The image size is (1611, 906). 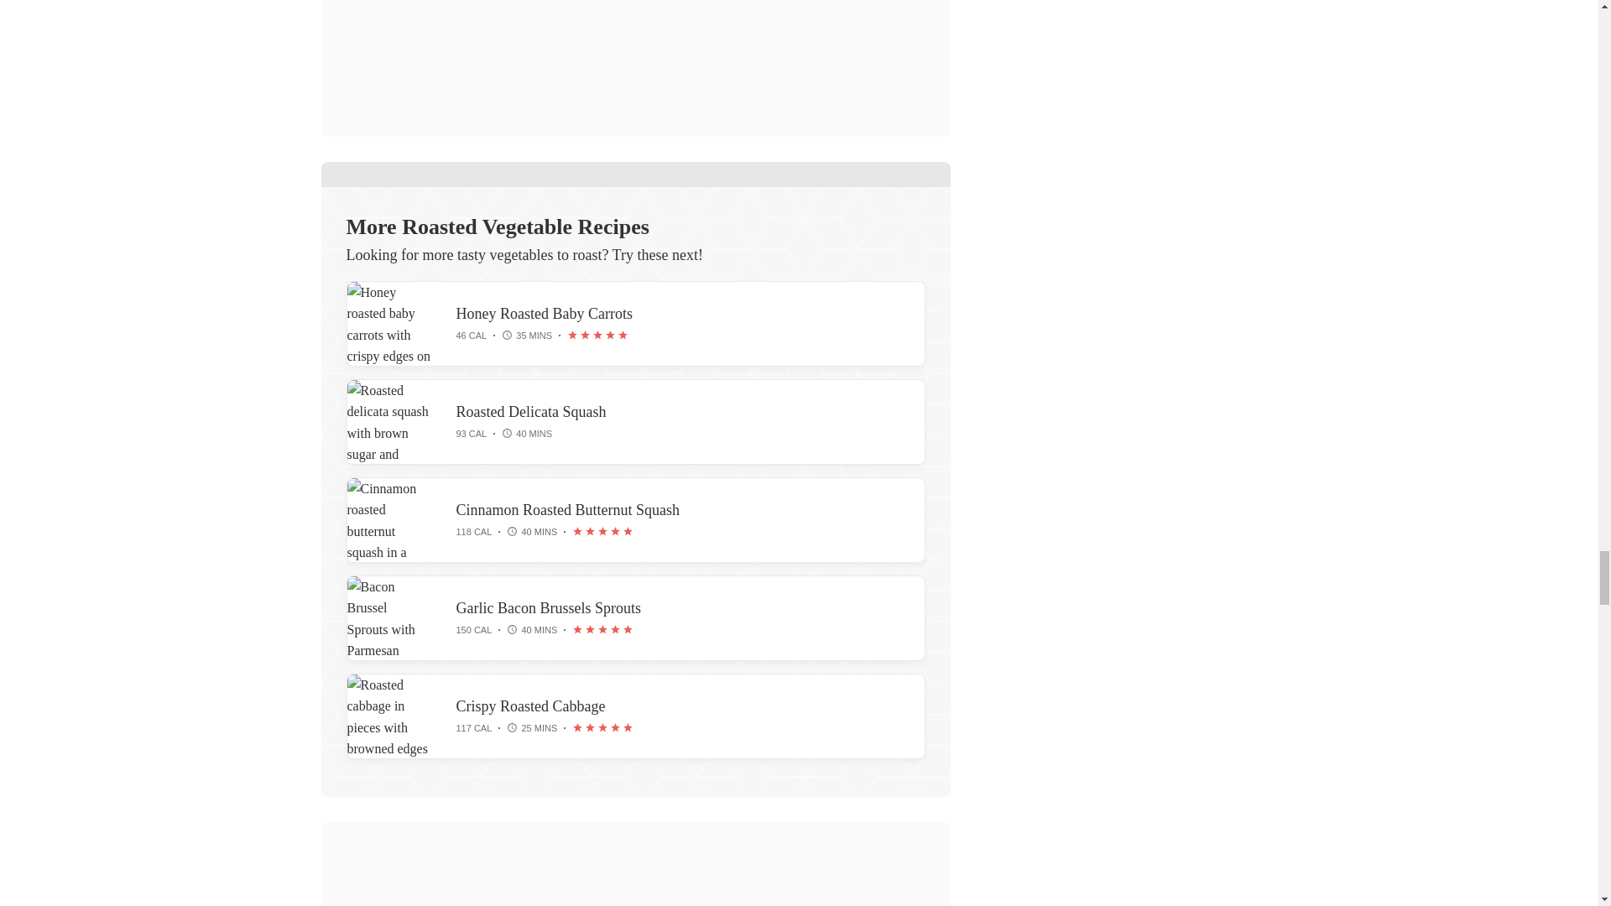 What do you see at coordinates (544, 314) in the screenshot?
I see `Honey Roasted Baby Carrots` at bounding box center [544, 314].